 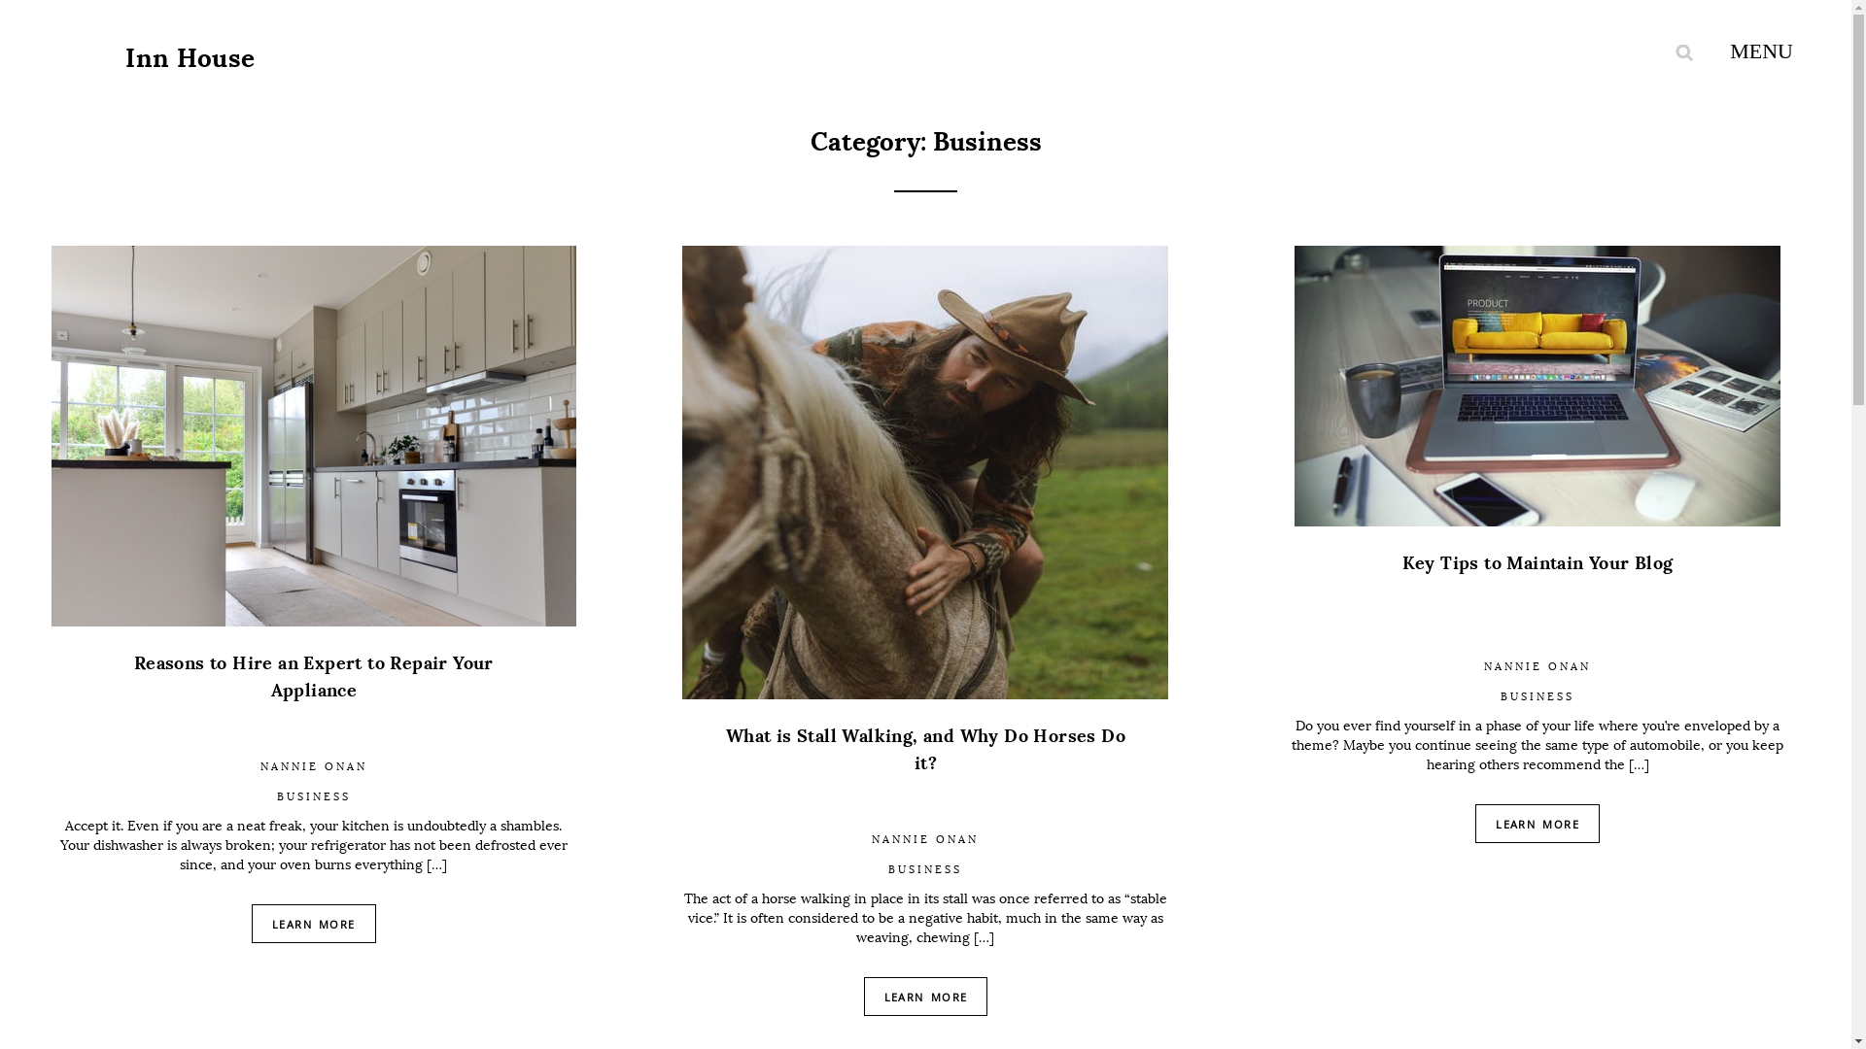 What do you see at coordinates (1538, 824) in the screenshot?
I see `LEARN MORE` at bounding box center [1538, 824].